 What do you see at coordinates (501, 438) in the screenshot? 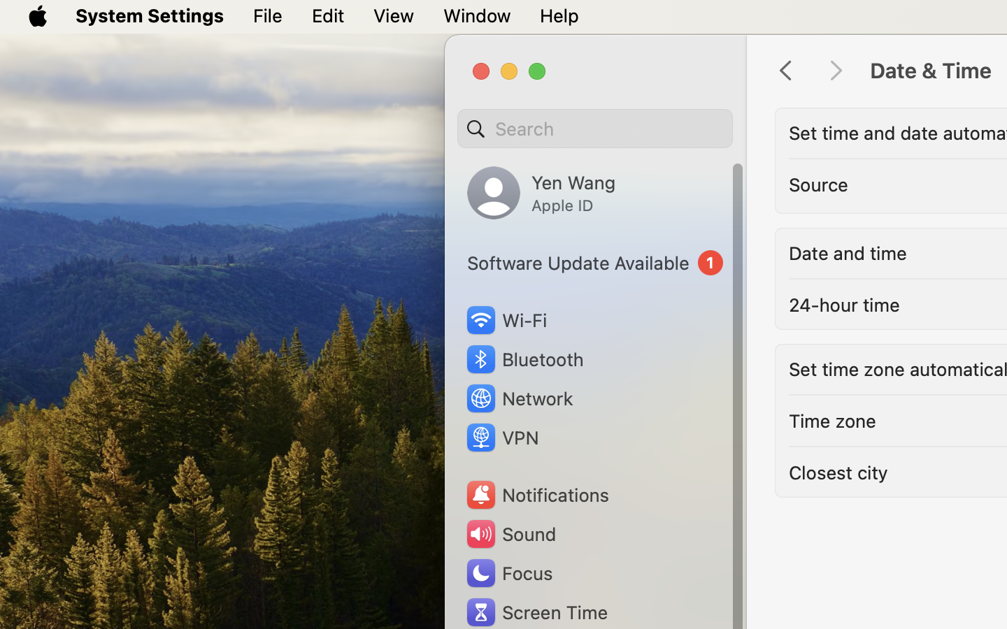
I see `VPN` at bounding box center [501, 438].